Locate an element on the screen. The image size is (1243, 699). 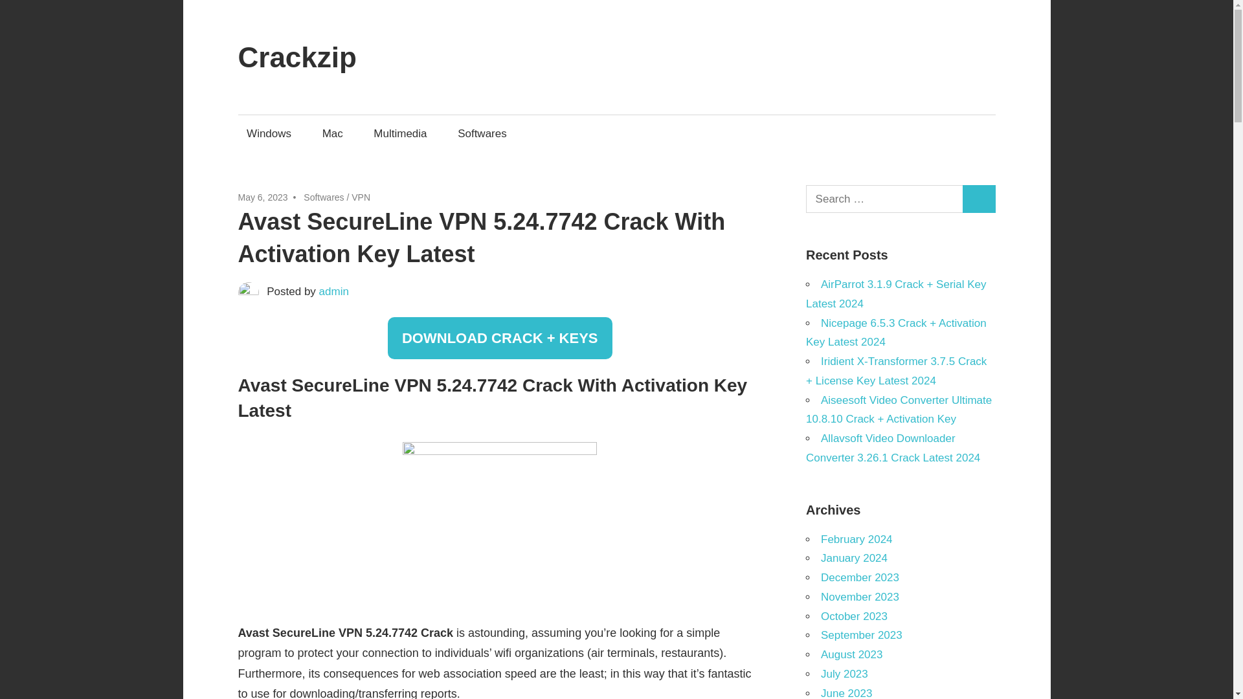
July 2023 is located at coordinates (844, 674).